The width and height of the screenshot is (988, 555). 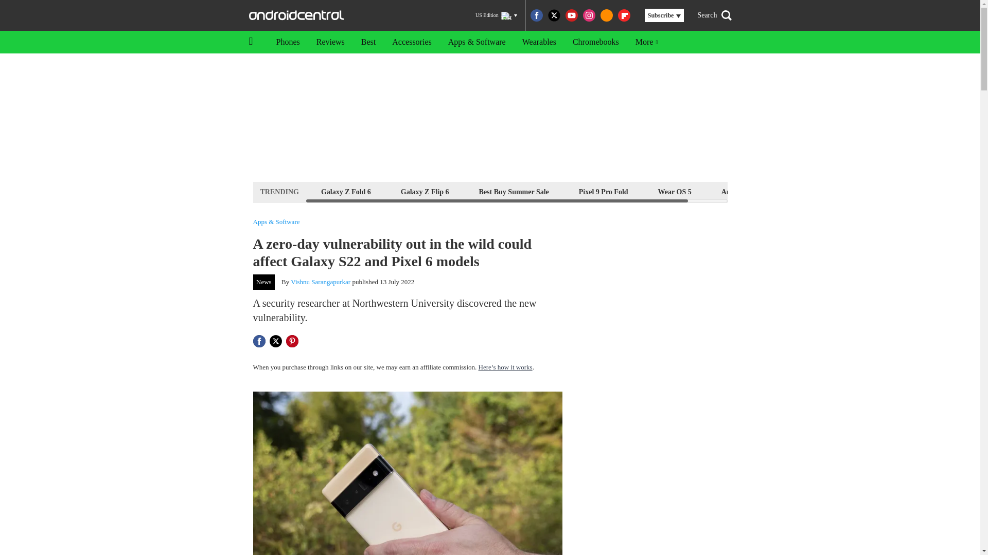 I want to click on Pixel 9 Pro Fold, so click(x=603, y=191).